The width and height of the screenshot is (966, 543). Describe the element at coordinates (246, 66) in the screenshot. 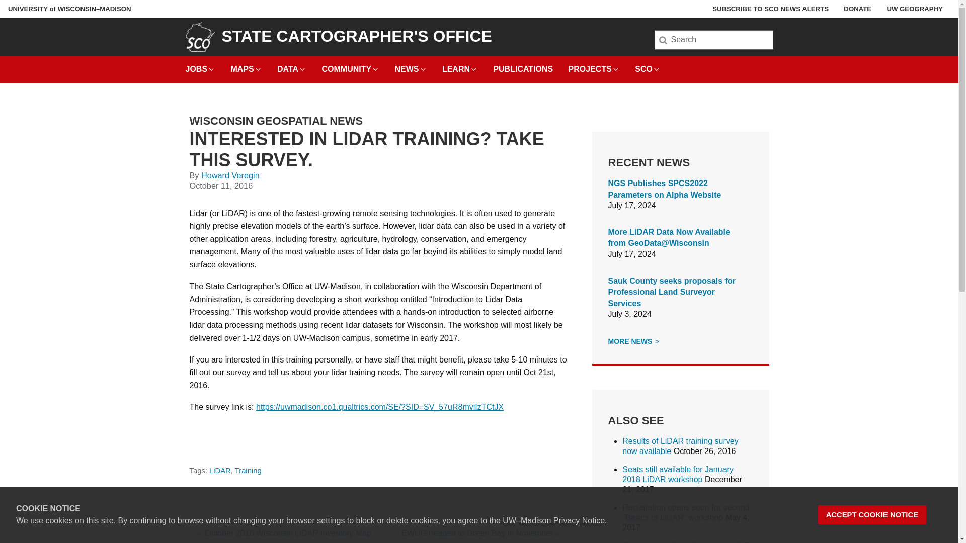

I see `MAPS EXPAND` at that location.